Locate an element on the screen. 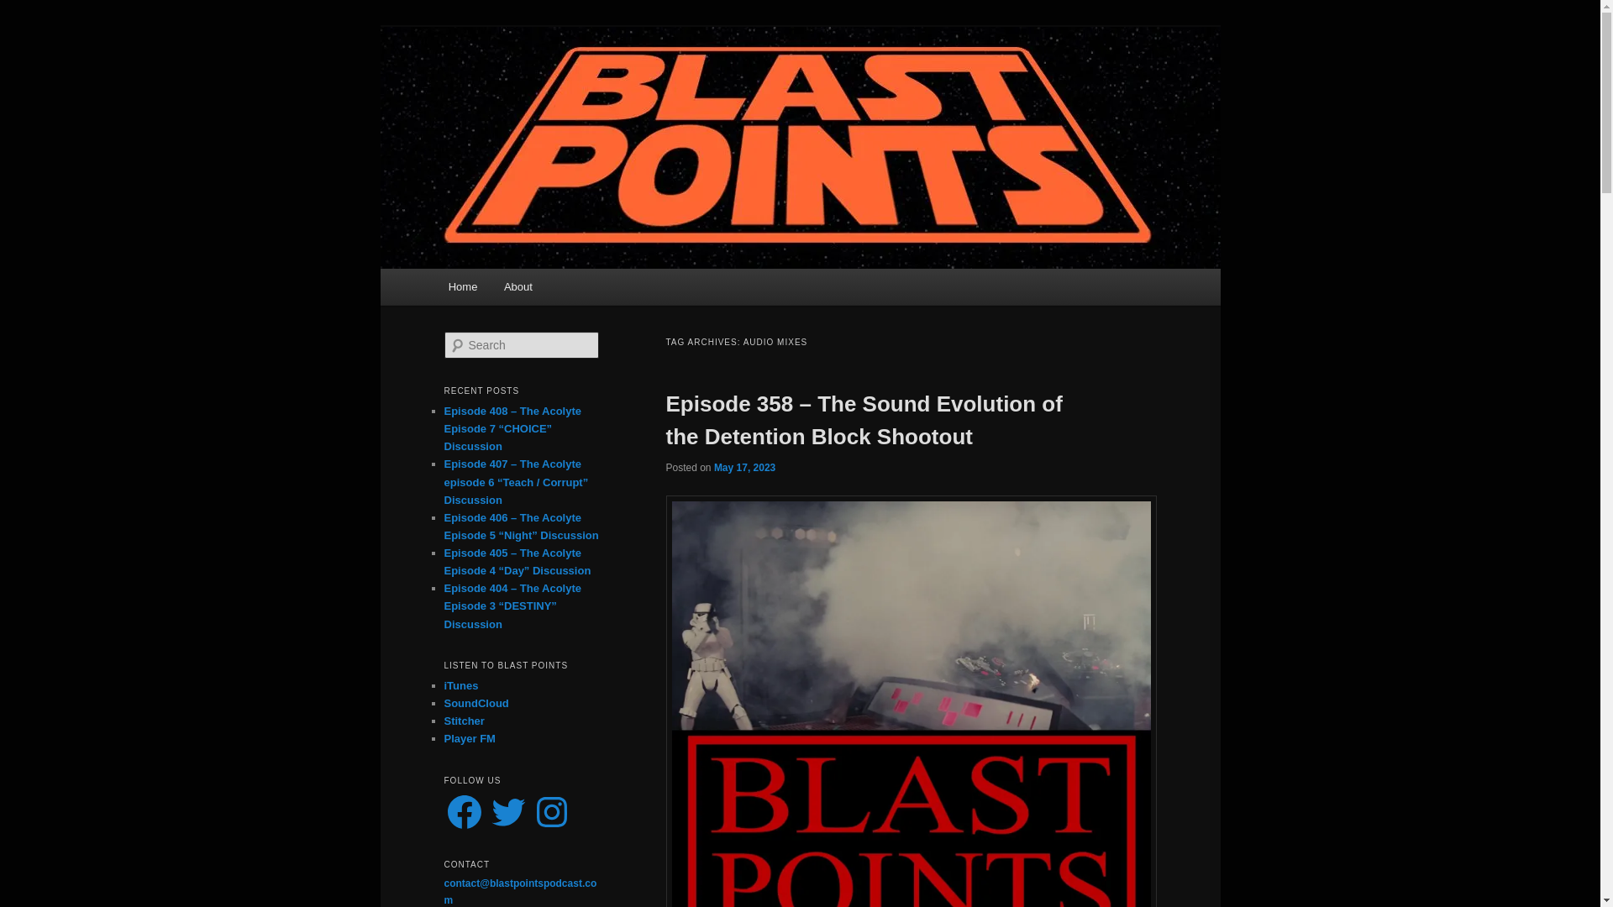  Home is located at coordinates (462, 286).